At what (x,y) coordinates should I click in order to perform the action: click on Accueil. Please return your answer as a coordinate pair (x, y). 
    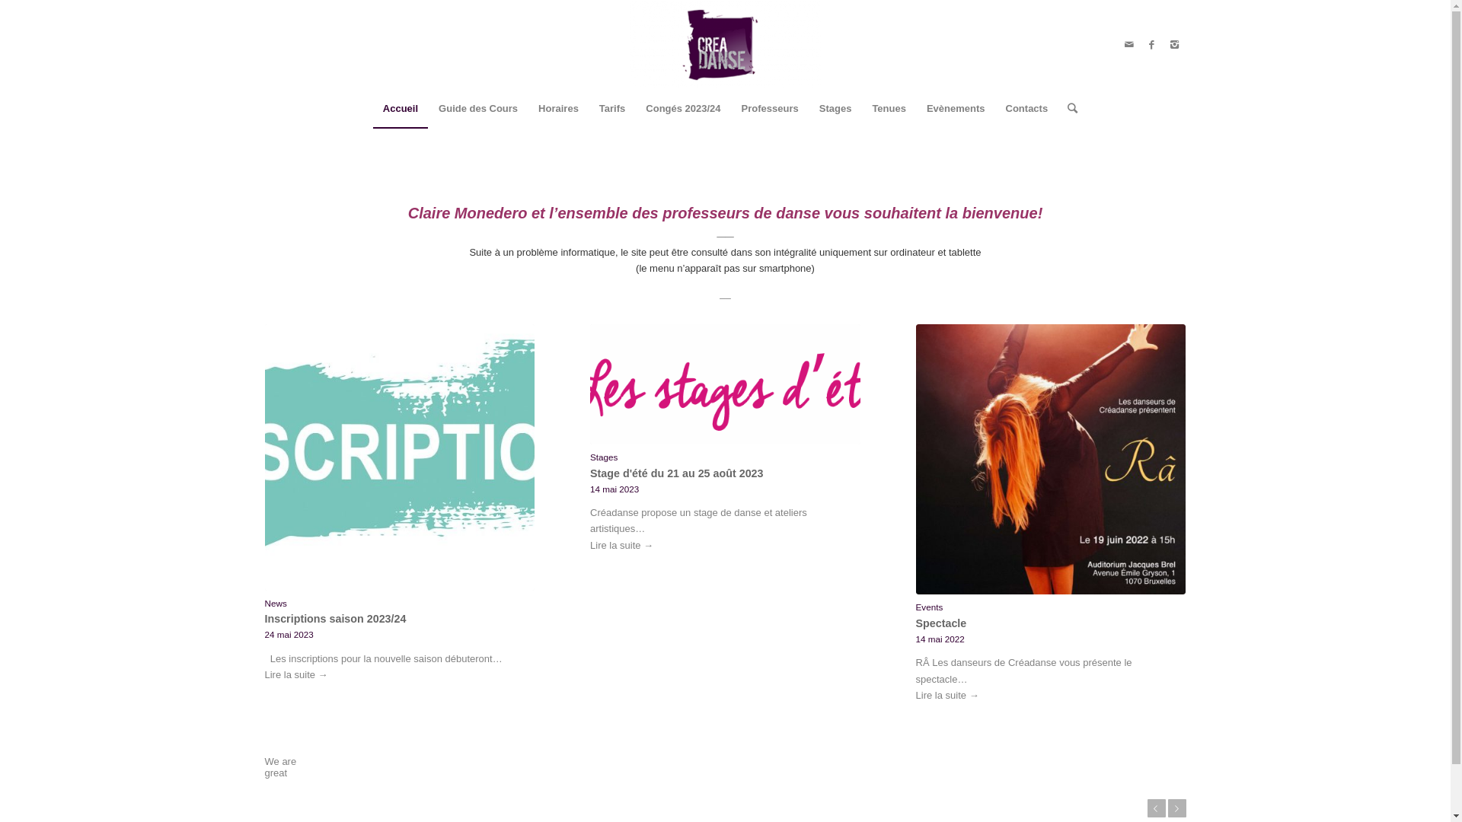
    Looking at the image, I should click on (401, 109).